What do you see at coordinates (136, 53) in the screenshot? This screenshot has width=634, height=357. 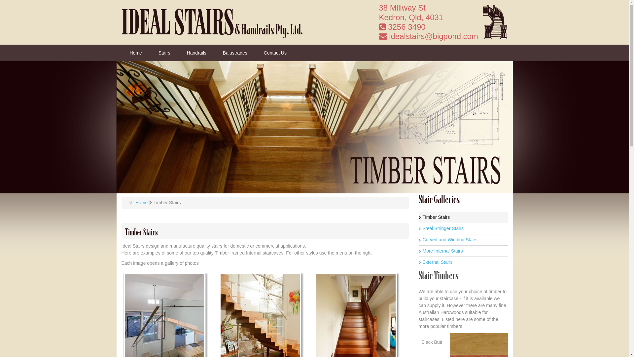 I see `Home` at bounding box center [136, 53].